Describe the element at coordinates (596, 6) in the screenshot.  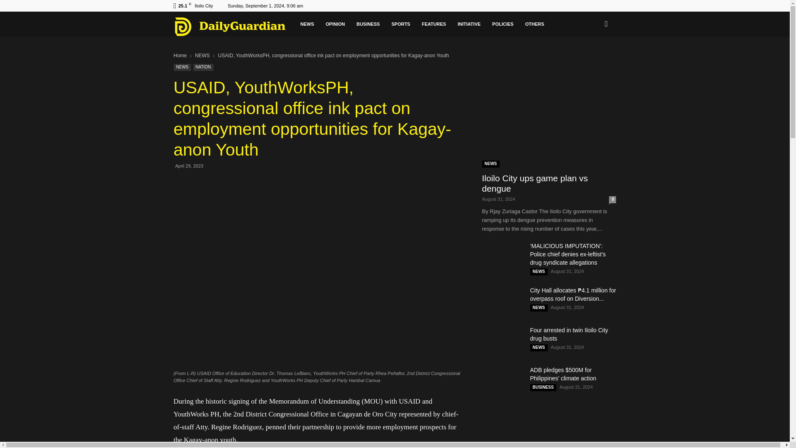
I see `Facebook` at that location.